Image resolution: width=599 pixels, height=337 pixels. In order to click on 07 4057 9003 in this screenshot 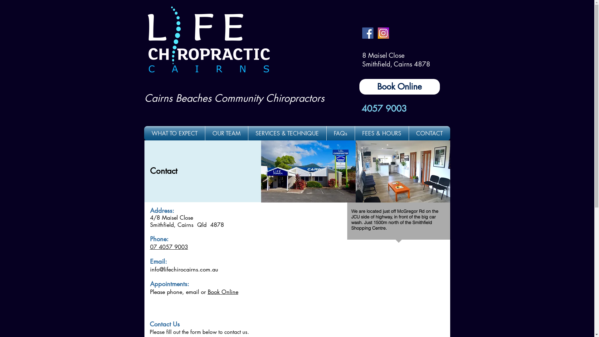, I will do `click(169, 247)`.